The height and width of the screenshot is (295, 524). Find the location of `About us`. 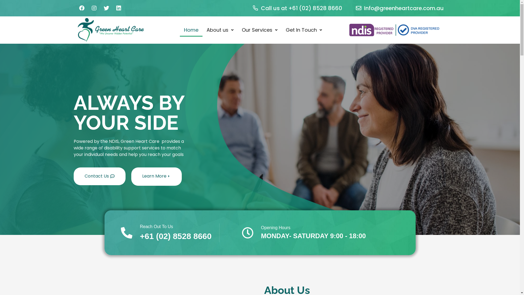

About us is located at coordinates (220, 30).